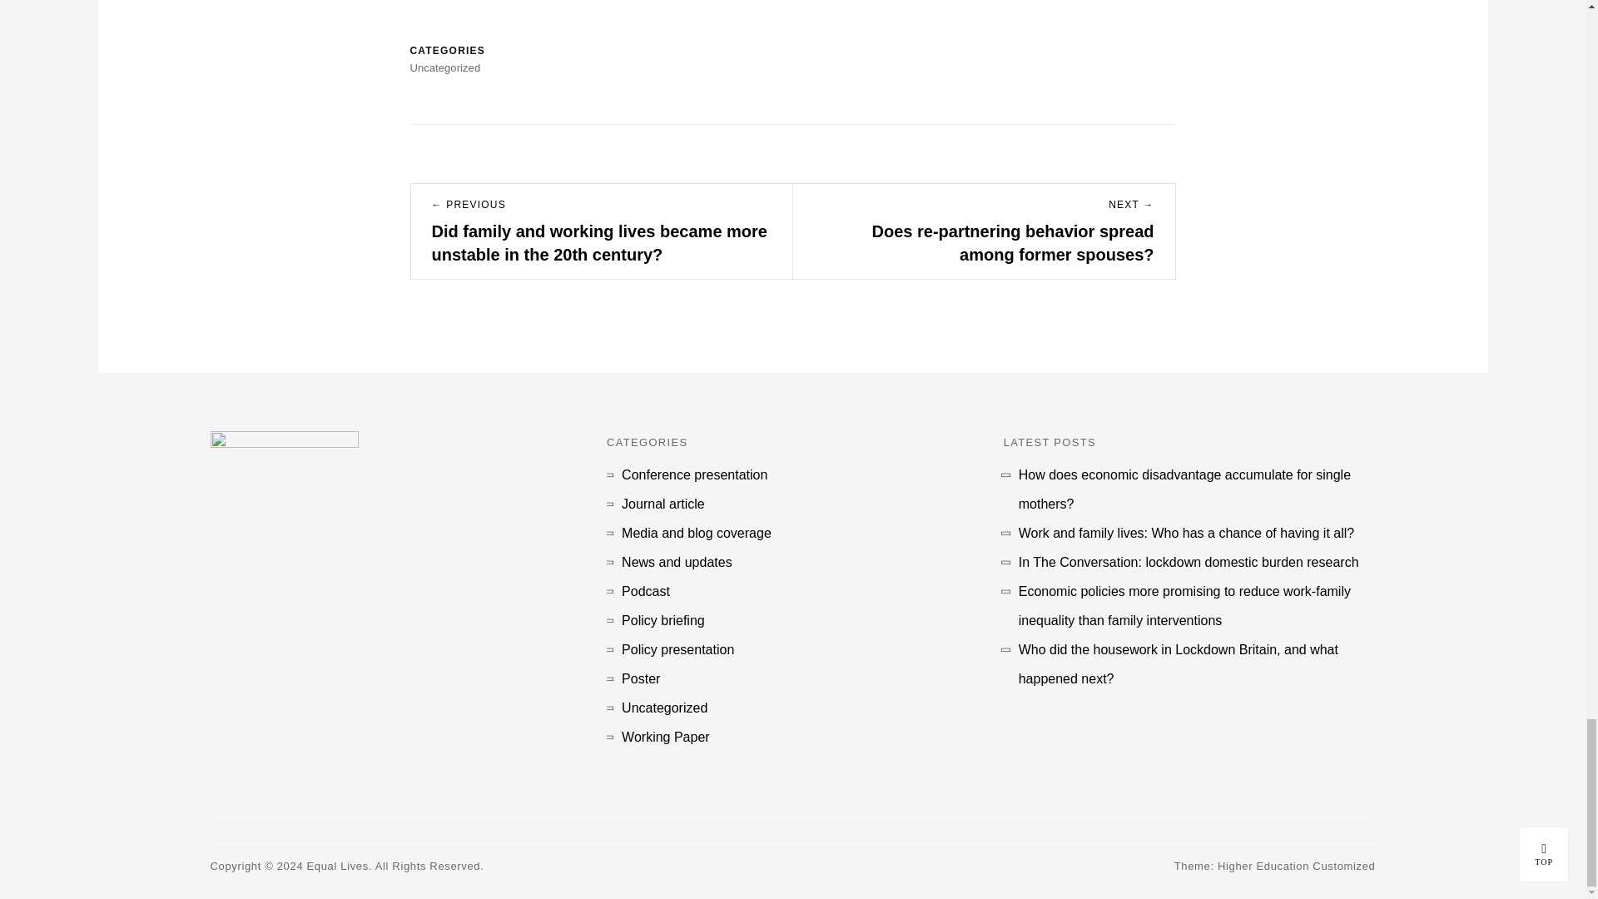 The image size is (1598, 899). What do you see at coordinates (640, 678) in the screenshot?
I see `Poster` at bounding box center [640, 678].